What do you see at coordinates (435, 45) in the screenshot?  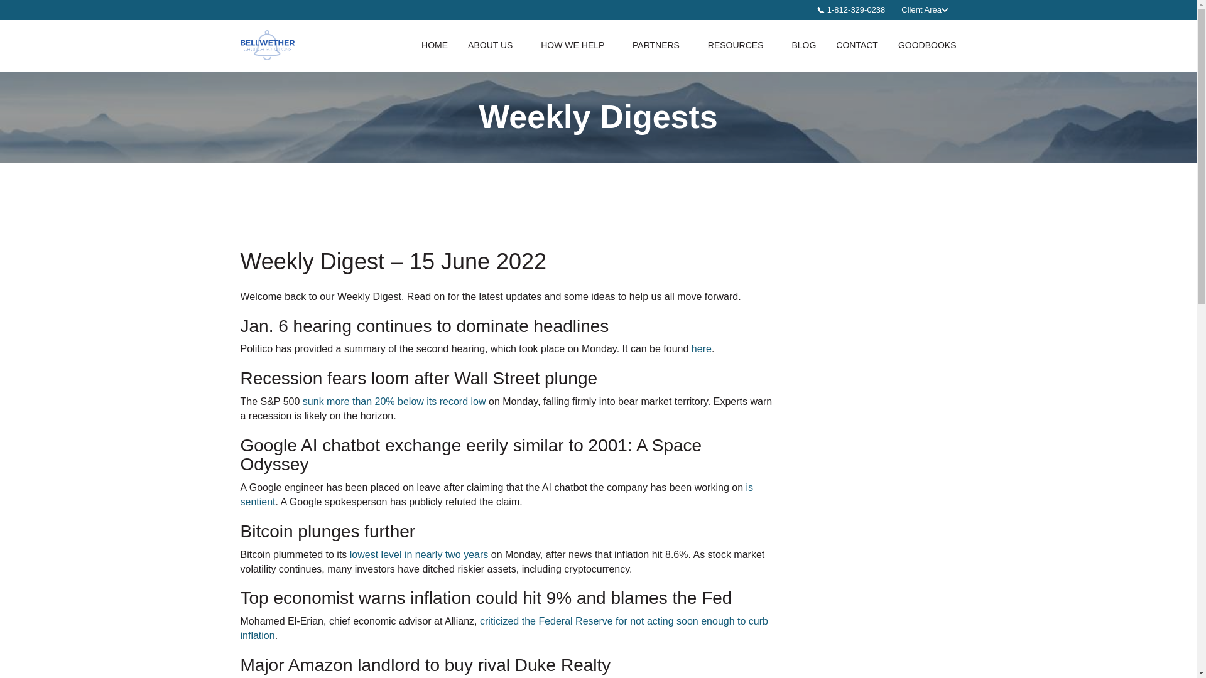 I see `Home` at bounding box center [435, 45].